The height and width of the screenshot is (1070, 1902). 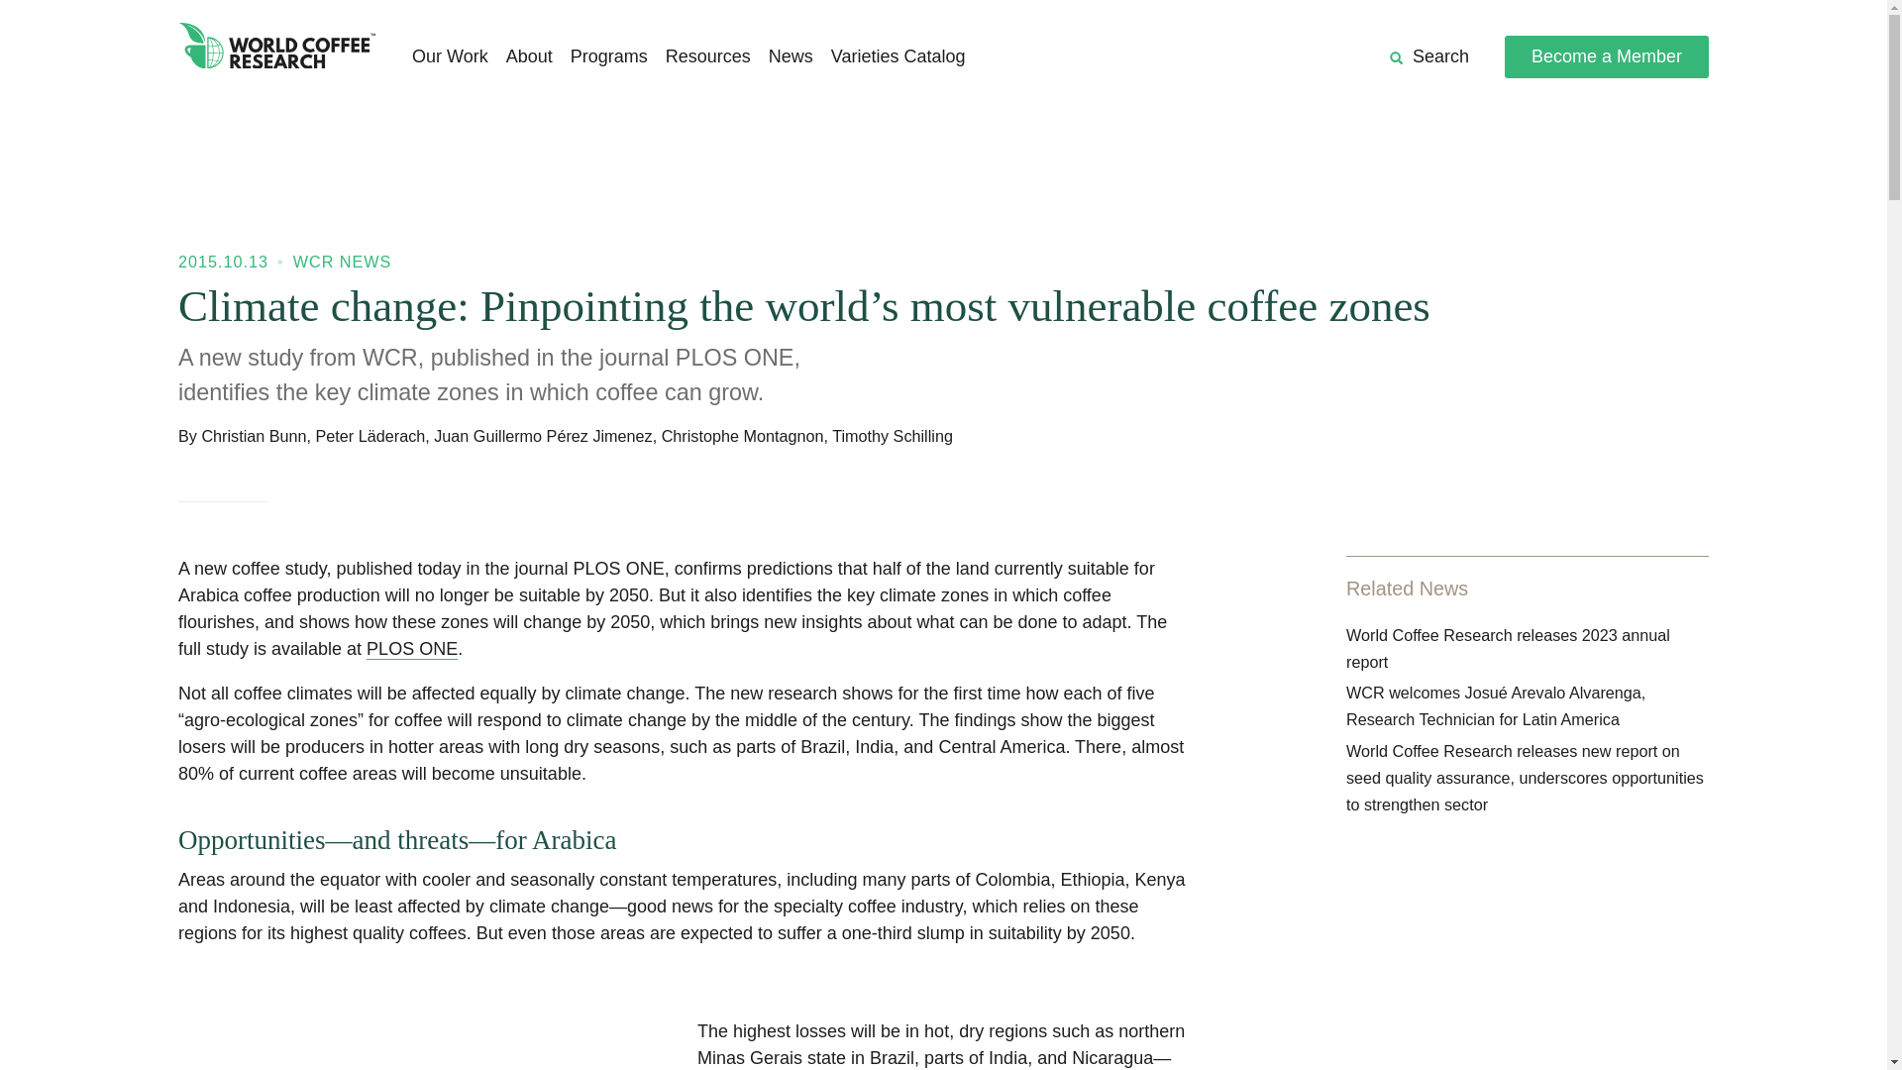 I want to click on Varieties Catalog, so click(x=898, y=57).